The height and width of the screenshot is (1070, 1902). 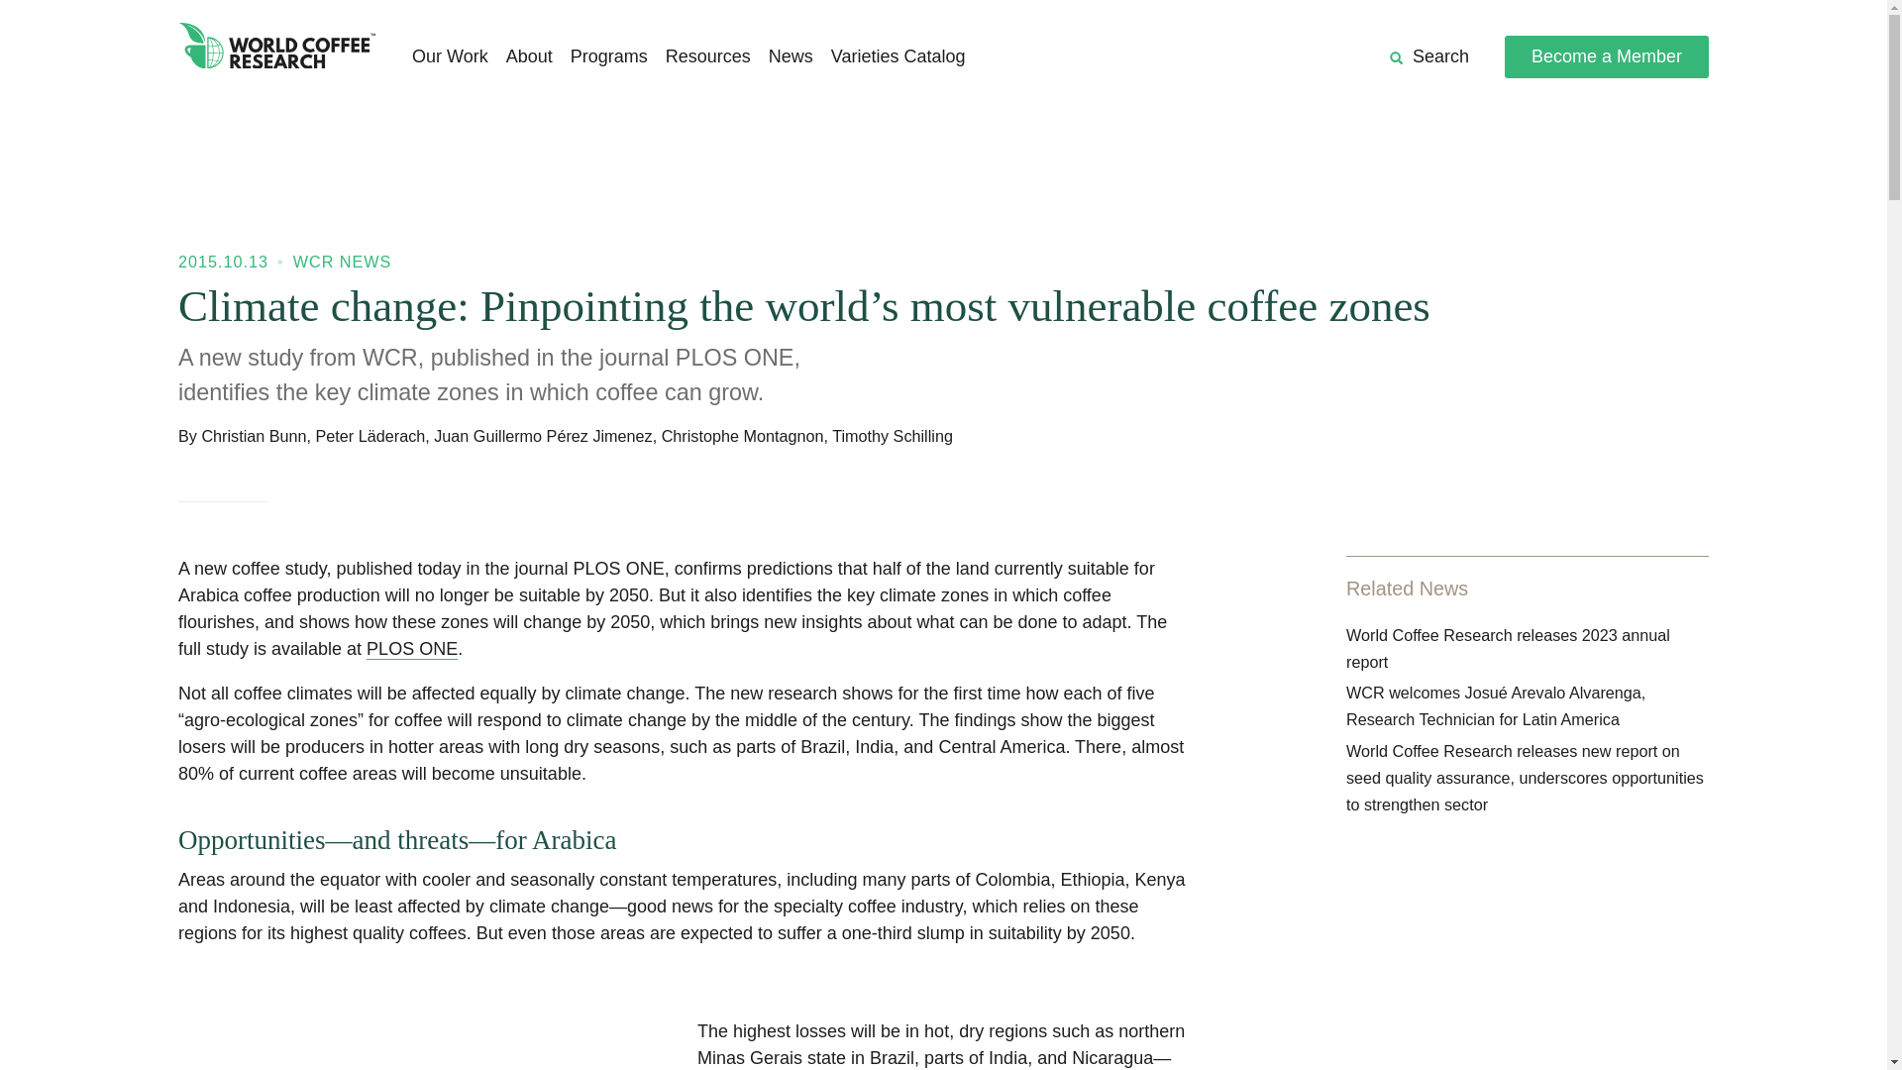 I want to click on Varieties Catalog, so click(x=898, y=57).